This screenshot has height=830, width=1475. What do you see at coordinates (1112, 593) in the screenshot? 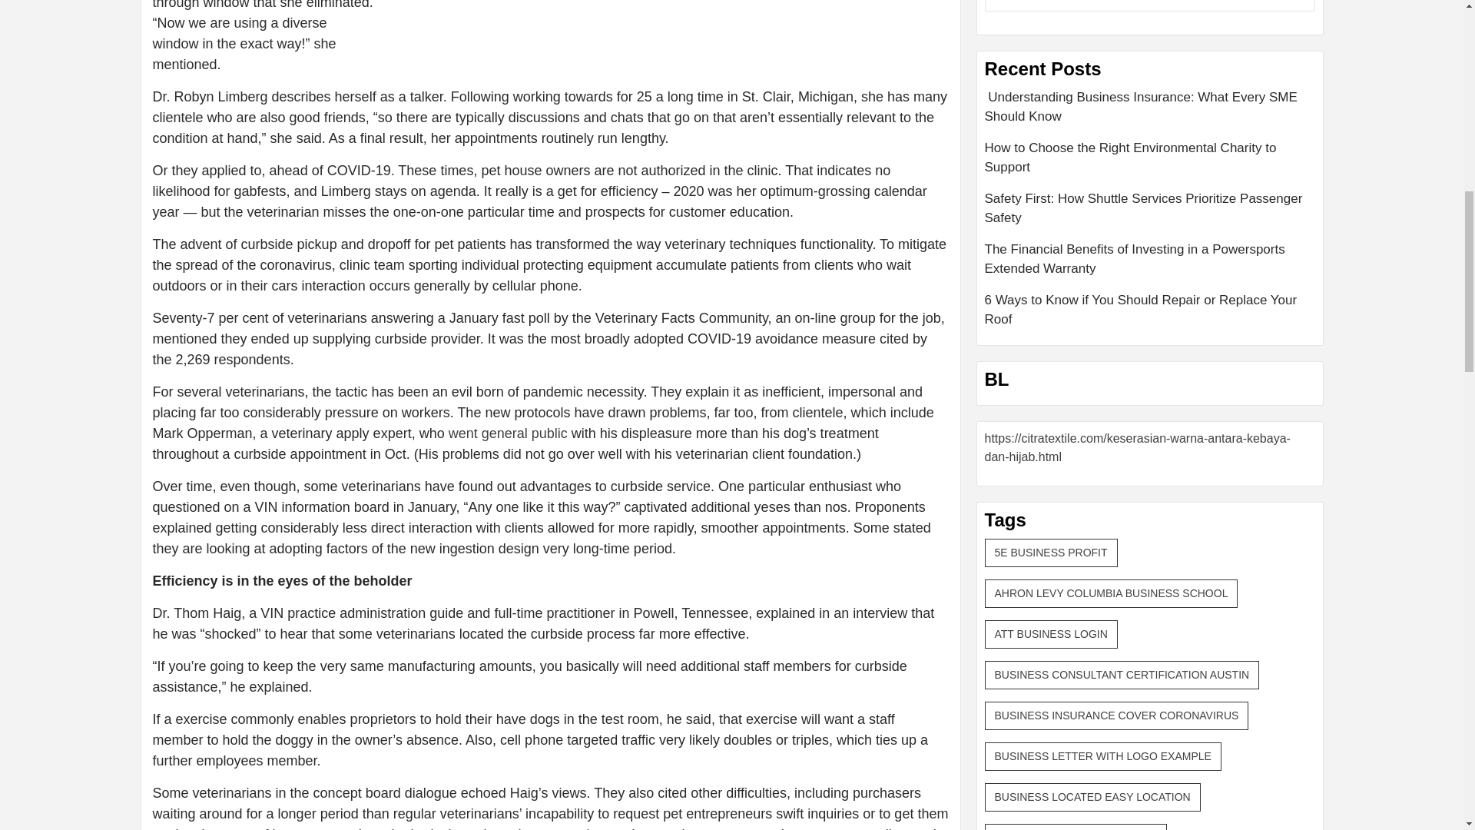
I see `AHRON LEVY COLUMBIA BUSINESS SCHOOL` at bounding box center [1112, 593].